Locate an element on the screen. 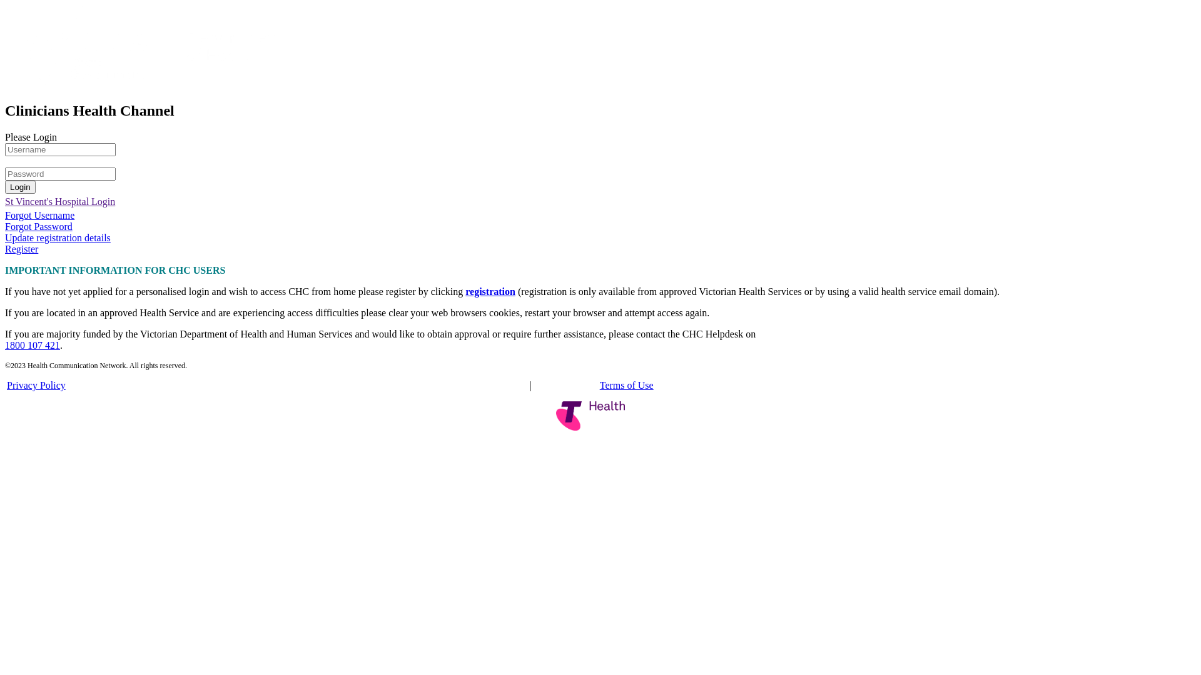 The height and width of the screenshot is (675, 1201). St Vincent's Hospital Login is located at coordinates (60, 201).